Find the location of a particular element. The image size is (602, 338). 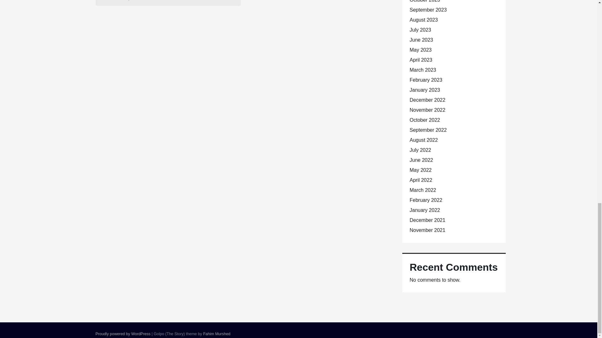

March 2023 is located at coordinates (423, 70).